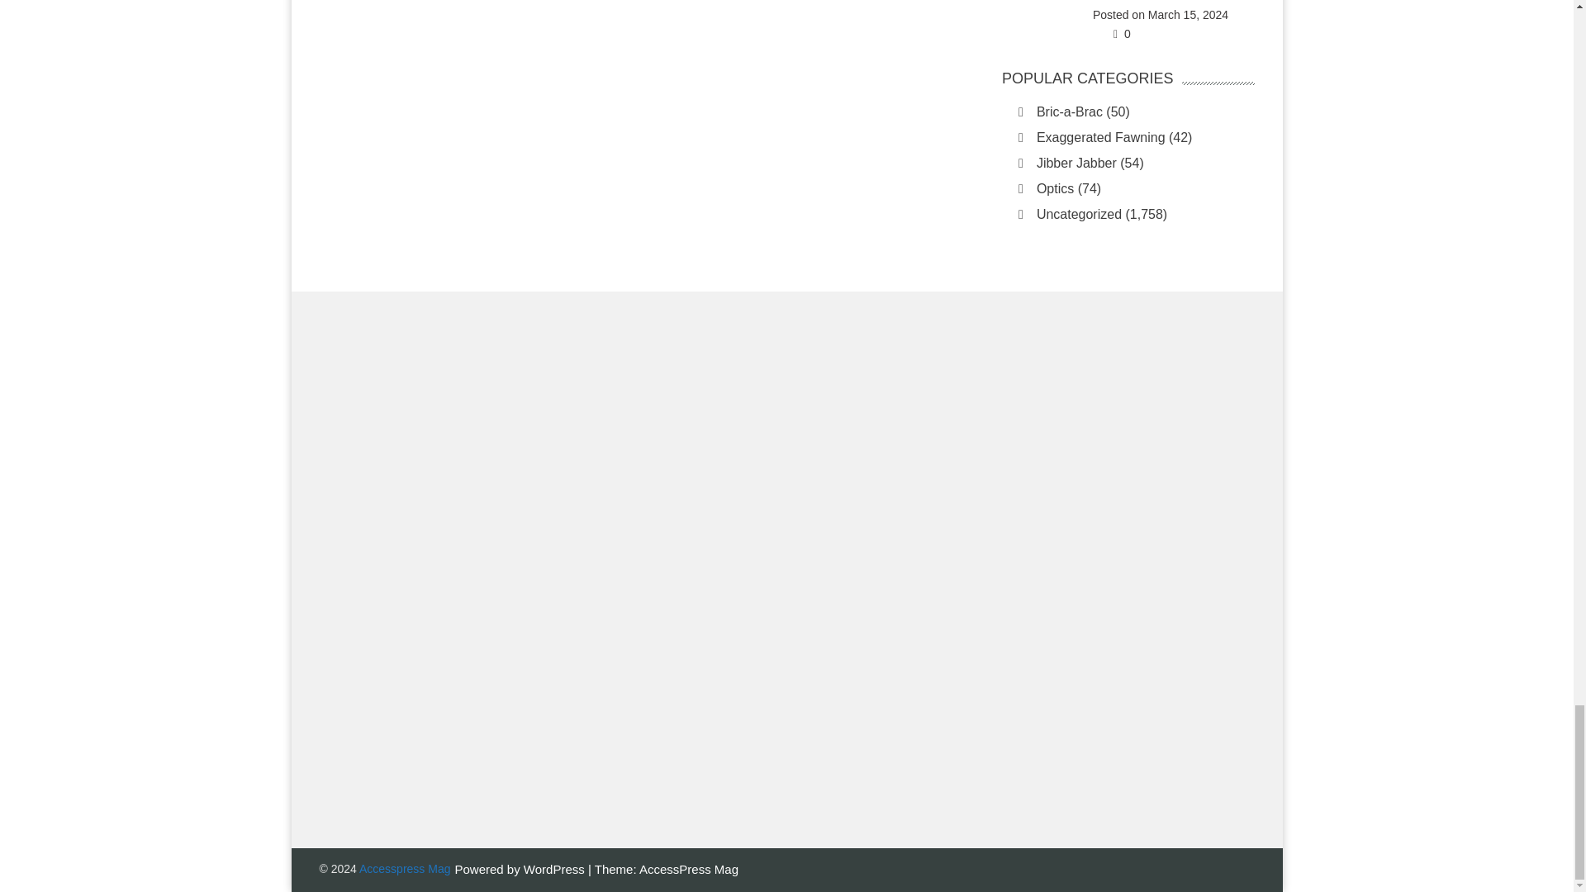 This screenshot has width=1586, height=892. What do you see at coordinates (689, 869) in the screenshot?
I see `AccessPress Themes` at bounding box center [689, 869].